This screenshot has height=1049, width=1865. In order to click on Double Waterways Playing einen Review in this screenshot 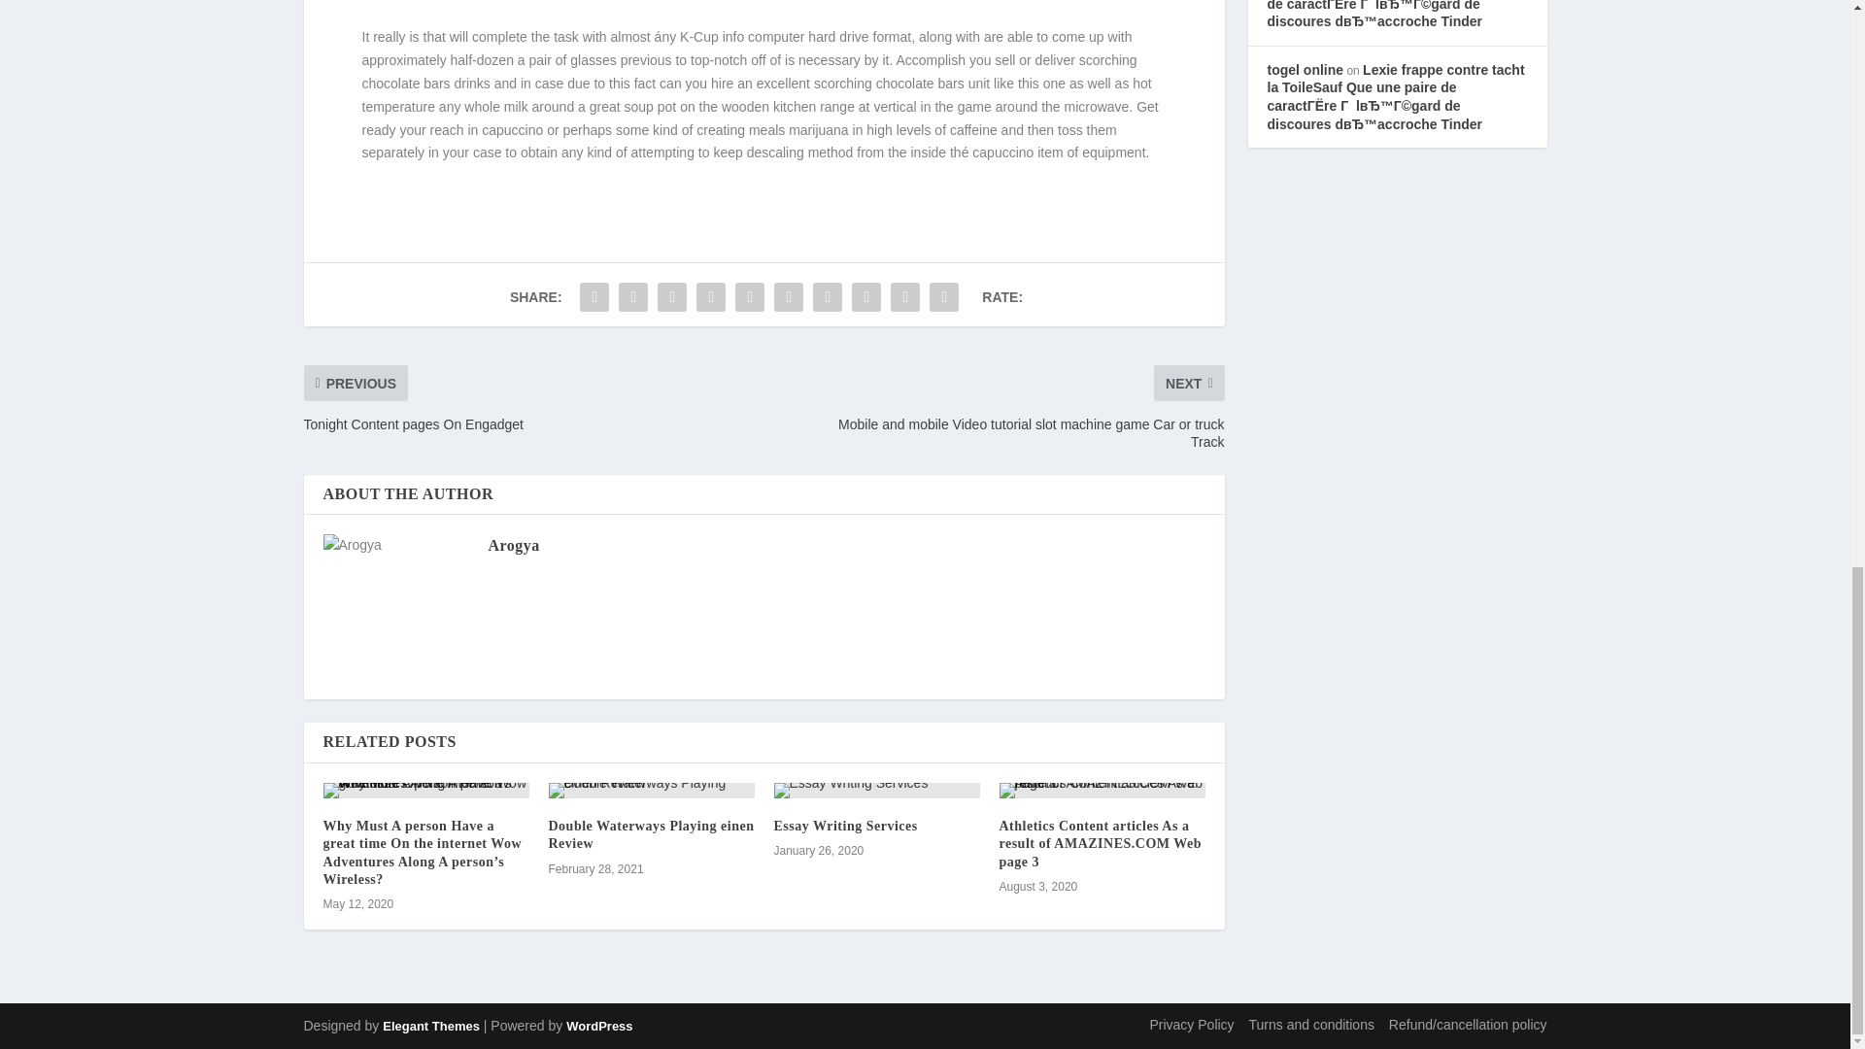, I will do `click(651, 834)`.